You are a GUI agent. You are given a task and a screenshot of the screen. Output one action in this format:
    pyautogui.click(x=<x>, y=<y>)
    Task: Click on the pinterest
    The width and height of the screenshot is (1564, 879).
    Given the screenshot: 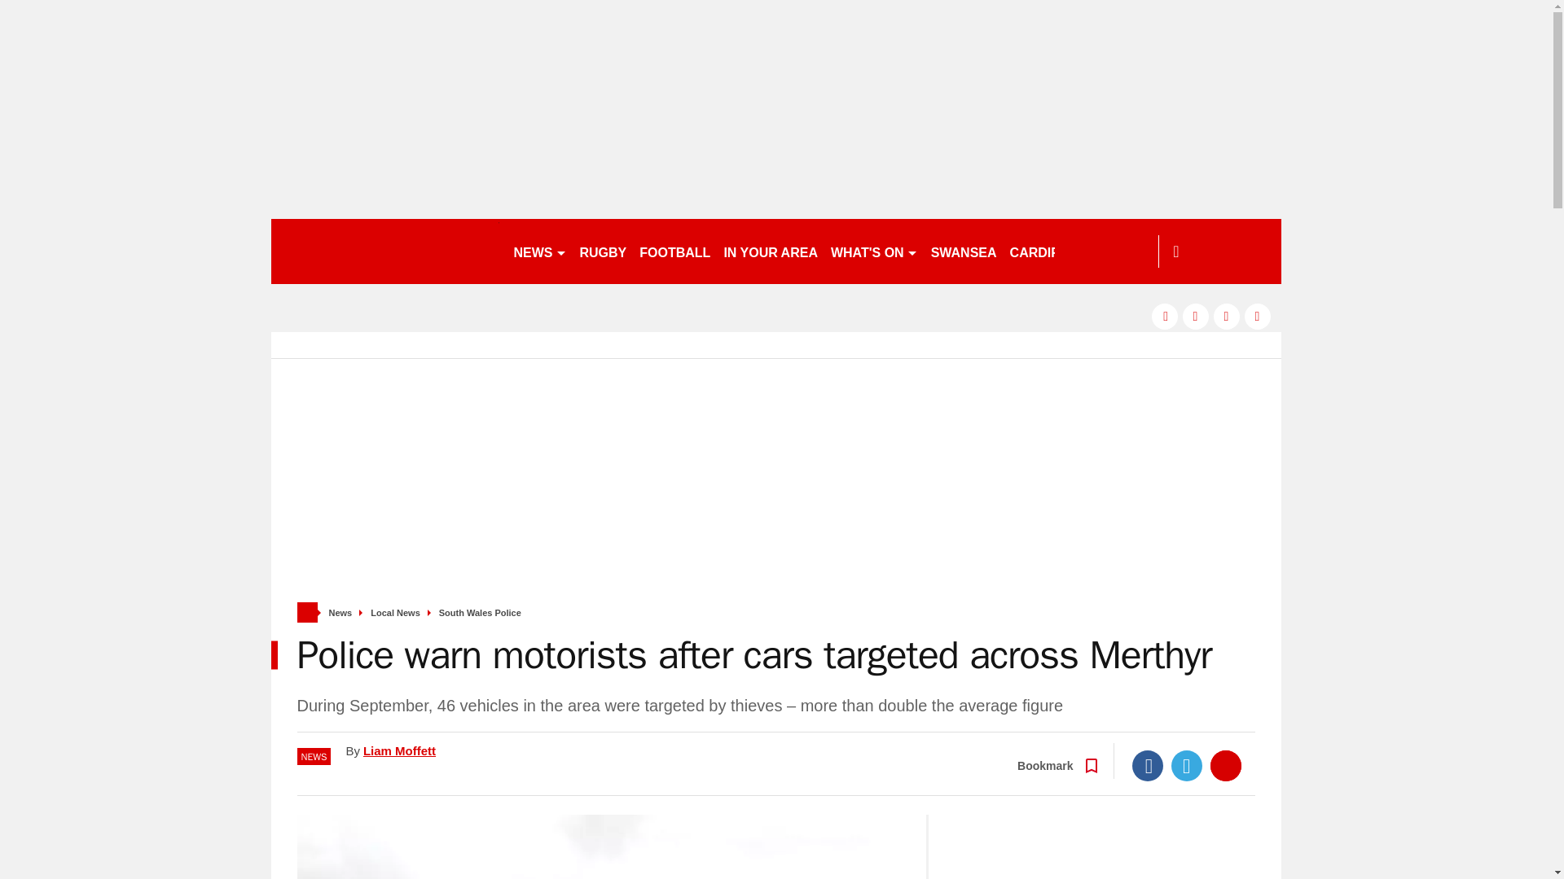 What is the action you would take?
    pyautogui.click(x=1227, y=316)
    